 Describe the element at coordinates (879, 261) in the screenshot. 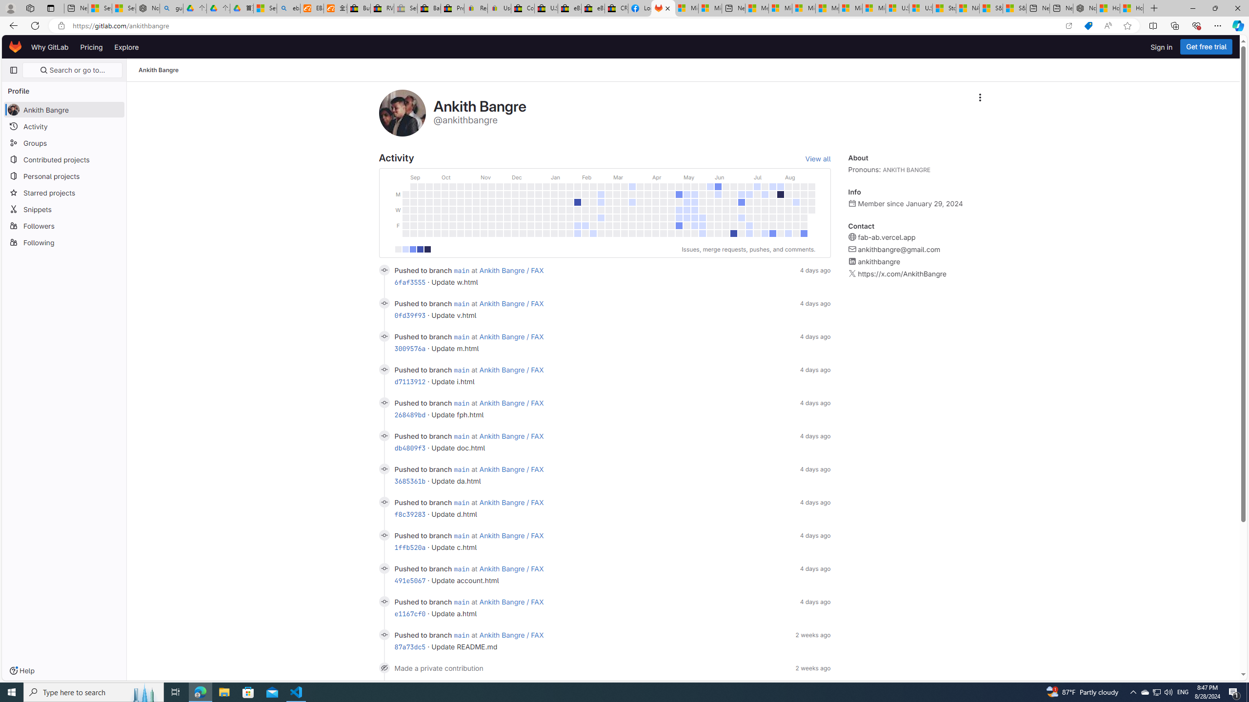

I see `ankithbangre` at that location.